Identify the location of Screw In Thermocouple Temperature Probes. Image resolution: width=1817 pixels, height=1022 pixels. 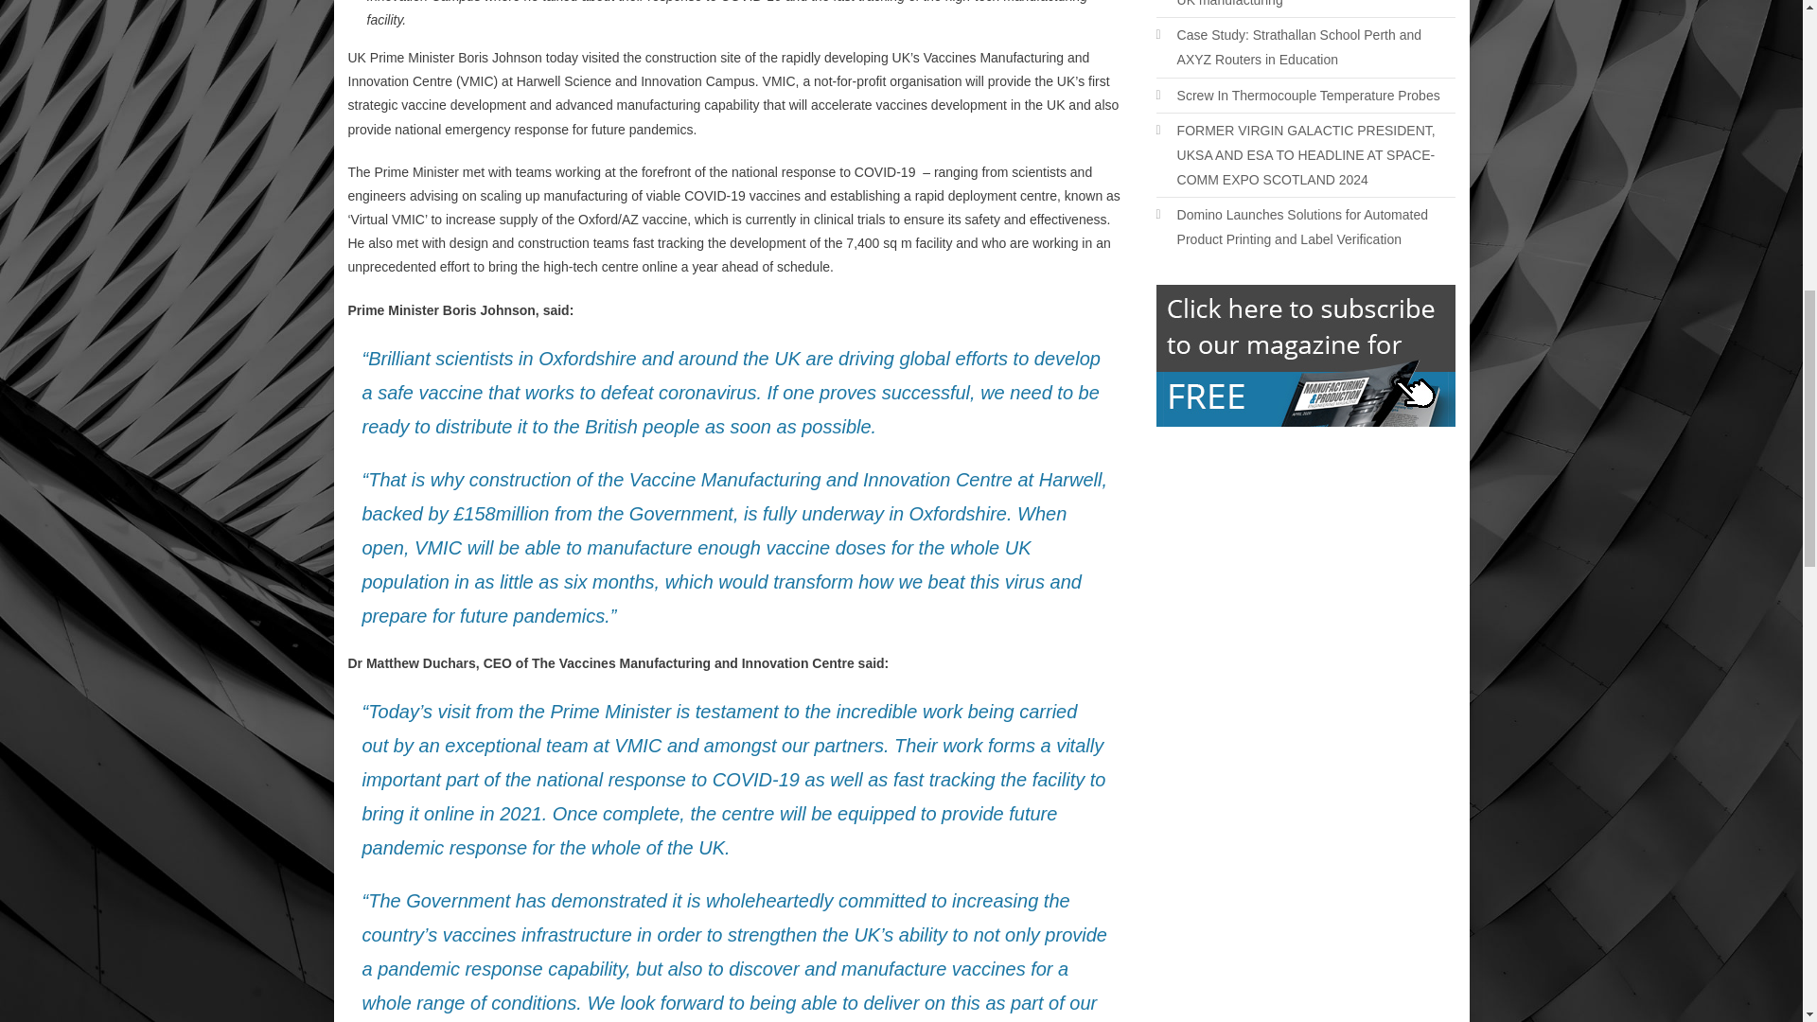
(1298, 95).